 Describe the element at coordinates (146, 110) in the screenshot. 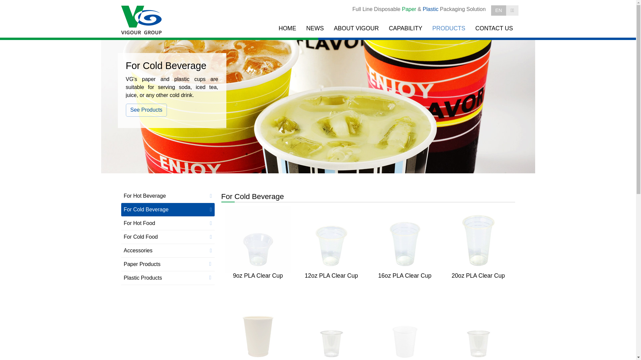

I see `See Products` at that location.